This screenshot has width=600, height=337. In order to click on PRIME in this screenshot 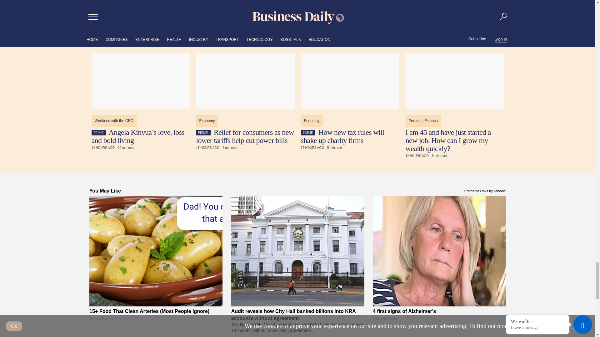, I will do `click(203, 132)`.